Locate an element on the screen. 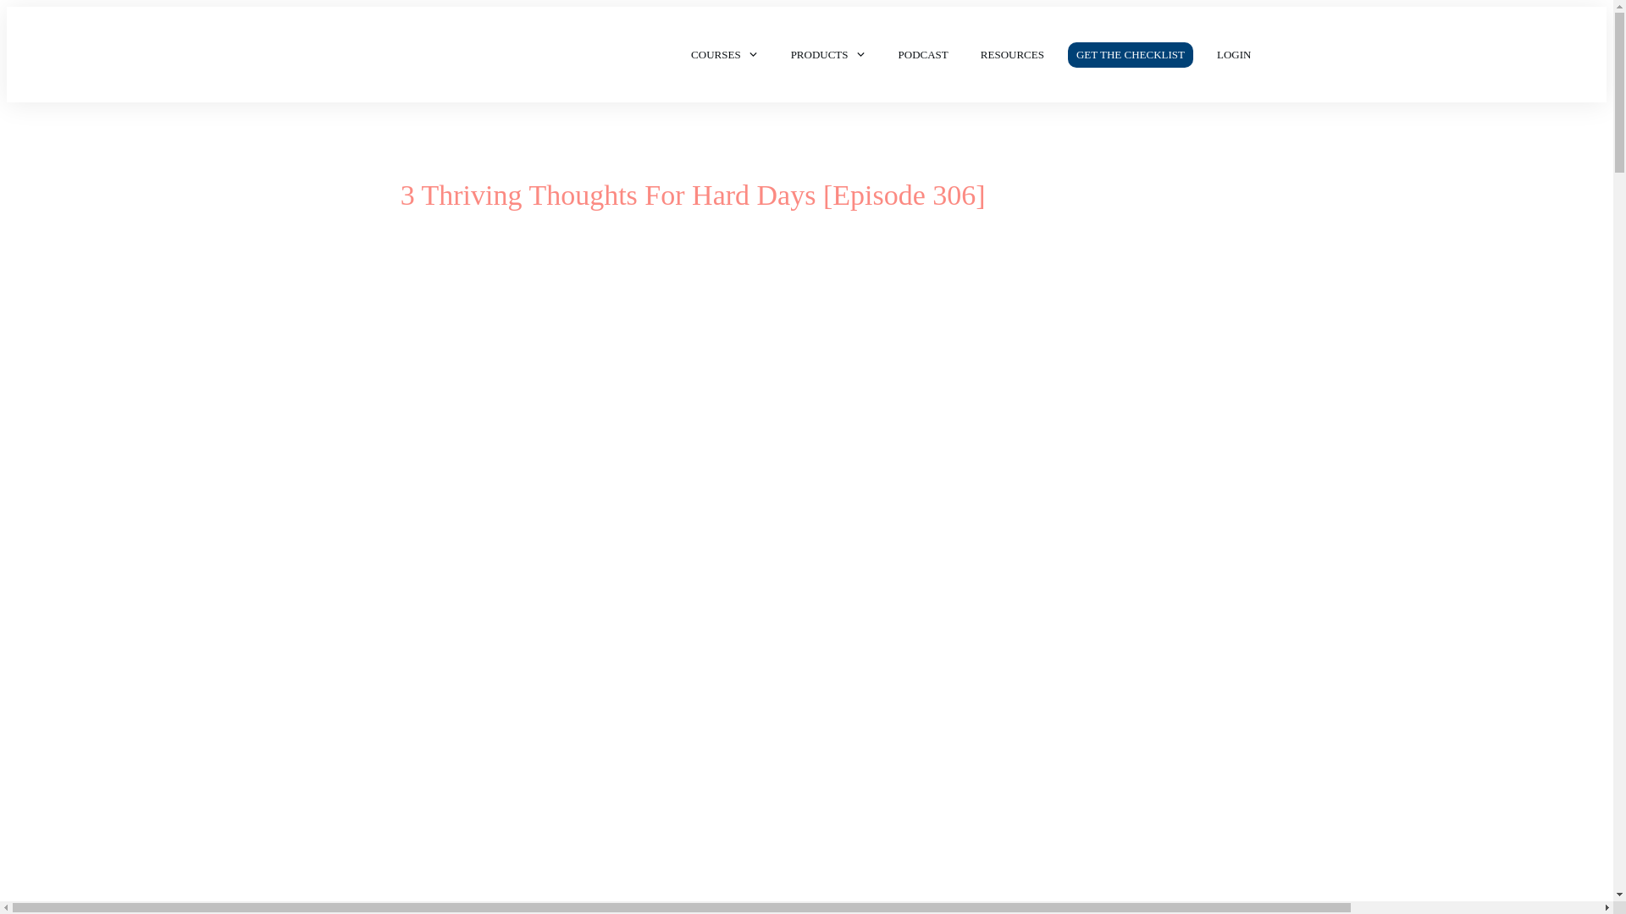 This screenshot has width=1626, height=914. PRODUCTS is located at coordinates (828, 54).